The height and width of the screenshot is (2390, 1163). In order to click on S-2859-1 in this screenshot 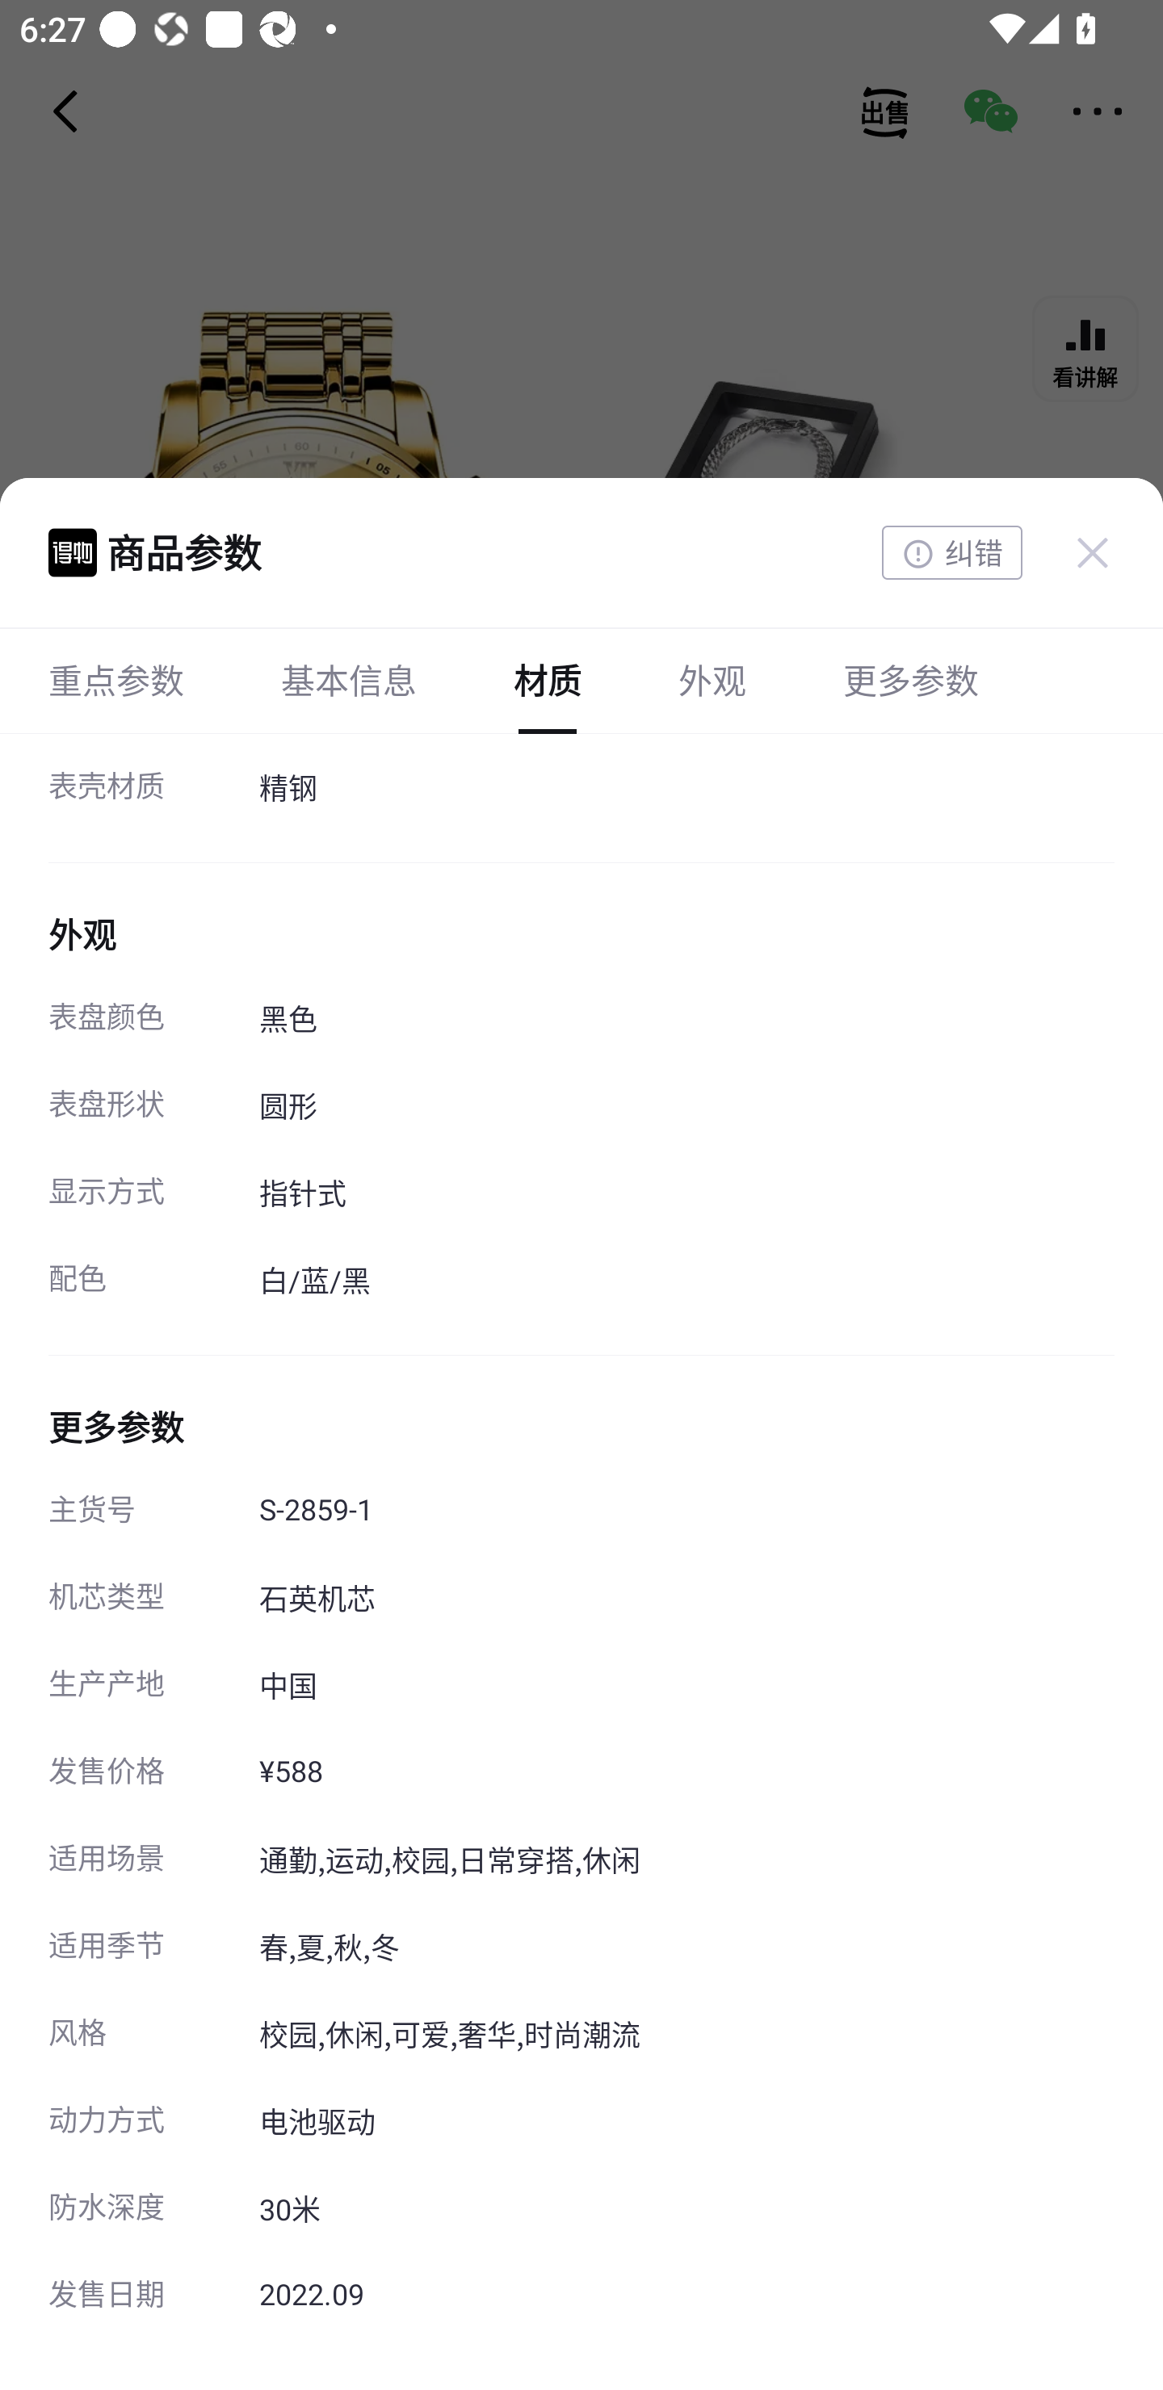, I will do `click(686, 1512)`.